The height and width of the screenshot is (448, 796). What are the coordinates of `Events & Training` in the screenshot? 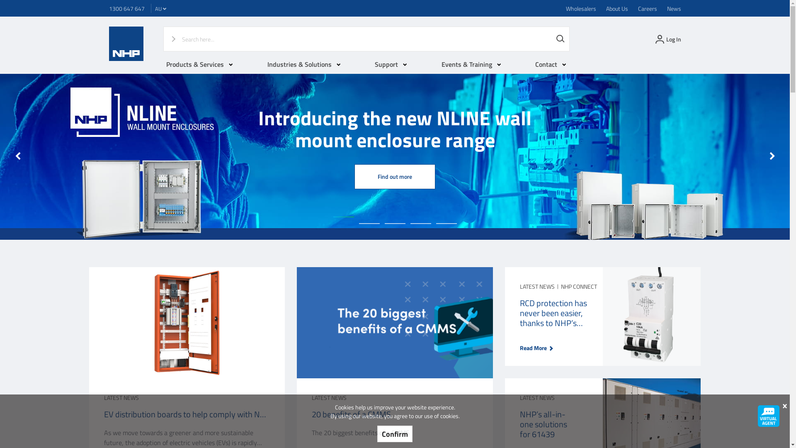 It's located at (471, 65).